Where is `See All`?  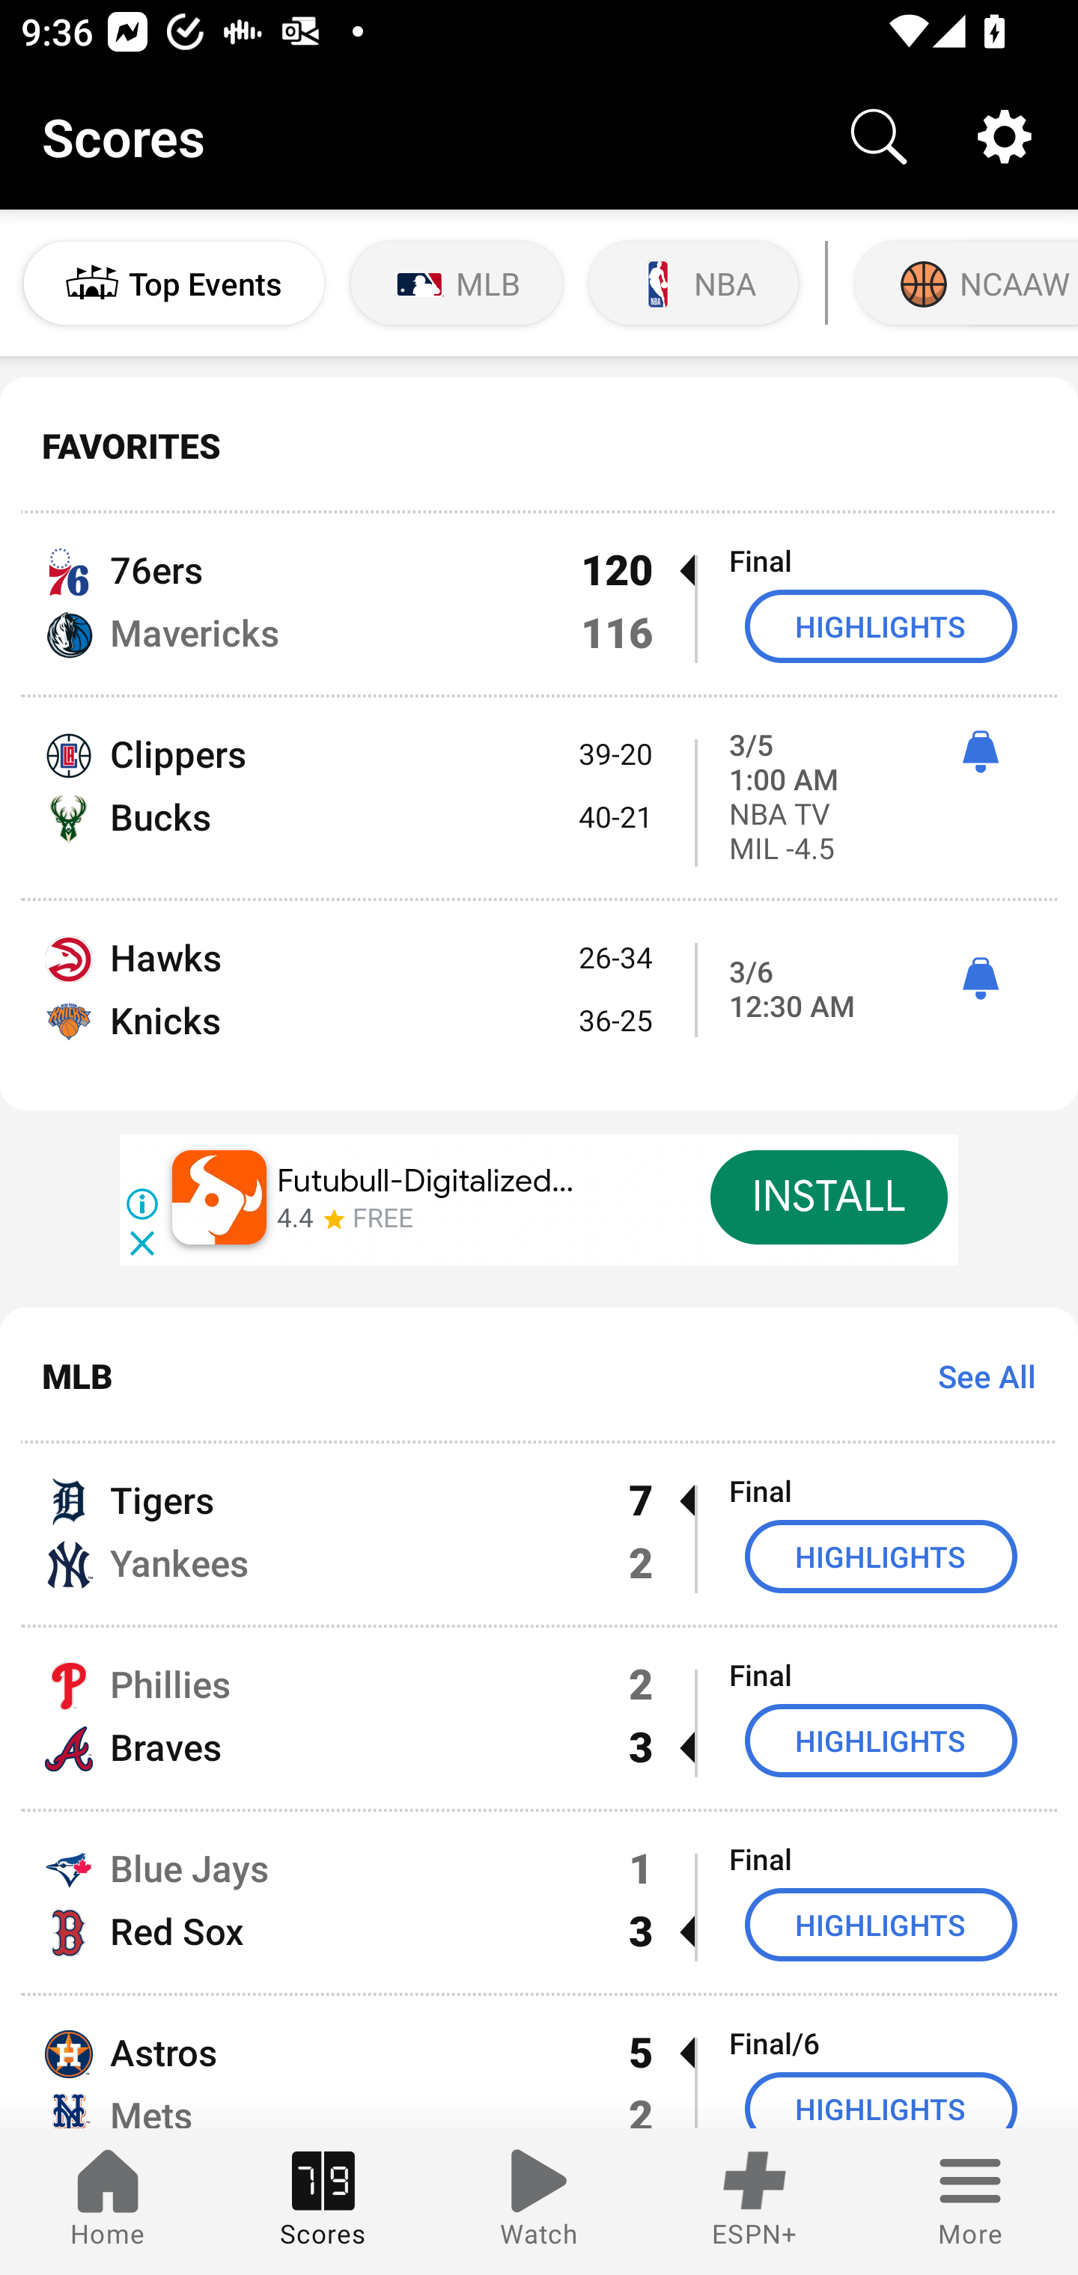 See All is located at coordinates (976, 1375).